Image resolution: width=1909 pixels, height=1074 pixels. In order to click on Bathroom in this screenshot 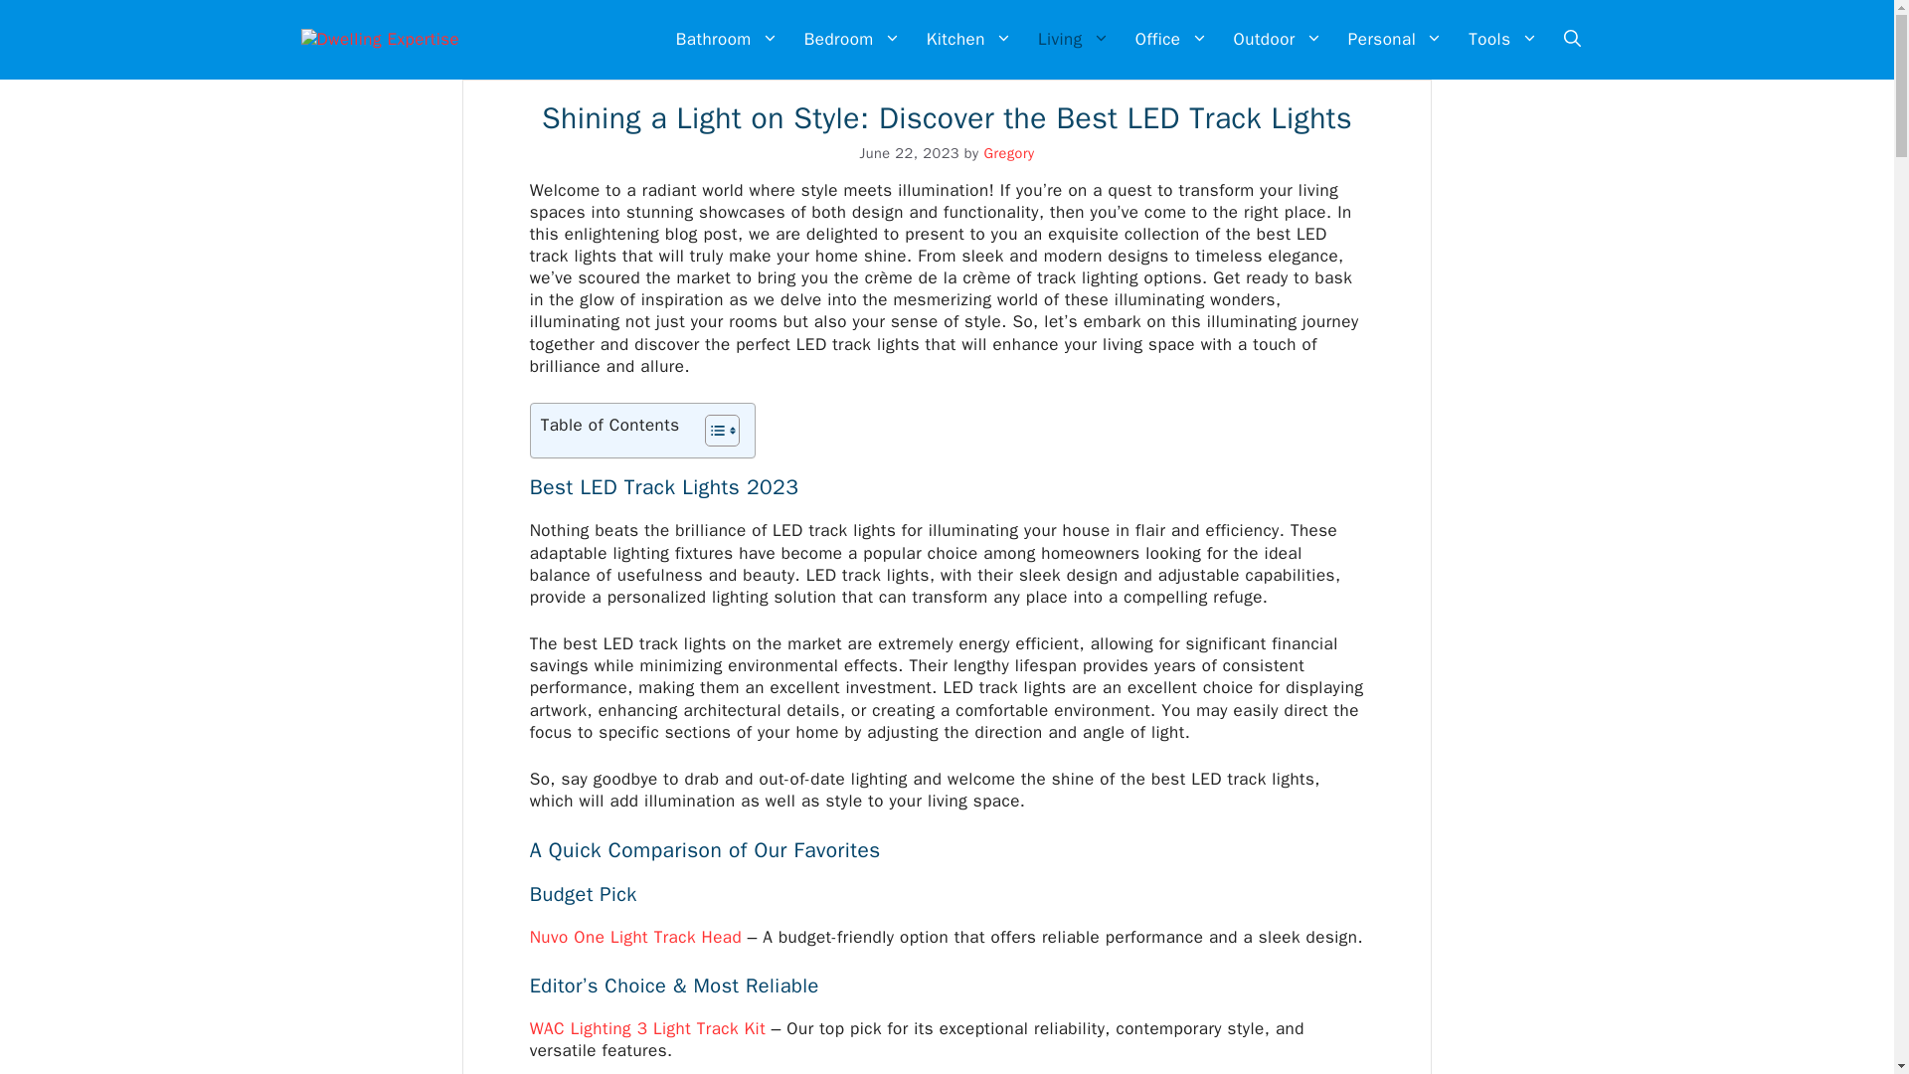, I will do `click(727, 40)`.